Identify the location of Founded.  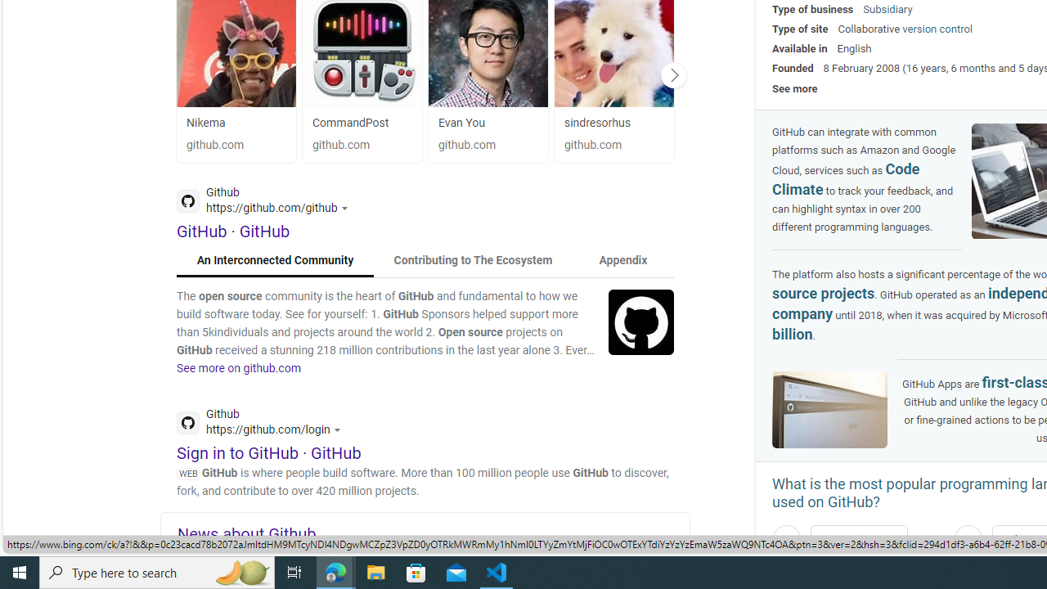
(793, 68).